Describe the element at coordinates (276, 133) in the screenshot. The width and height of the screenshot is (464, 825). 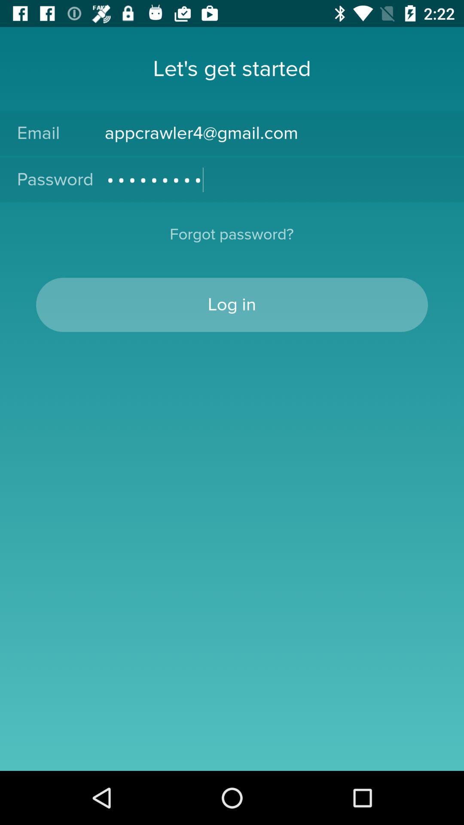
I see `choose item next to the email` at that location.